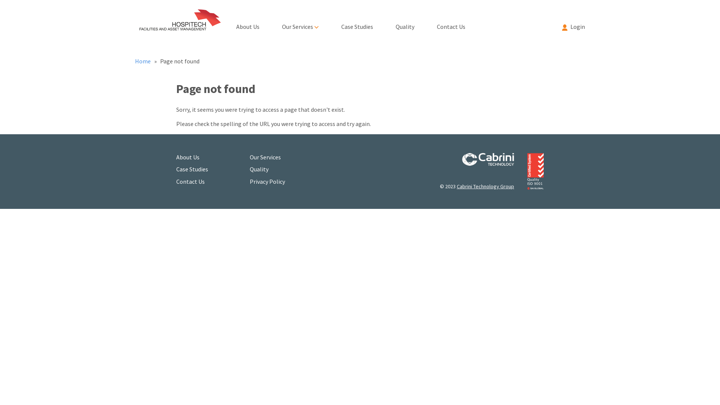 This screenshot has height=405, width=720. I want to click on Quality, so click(405, 21).